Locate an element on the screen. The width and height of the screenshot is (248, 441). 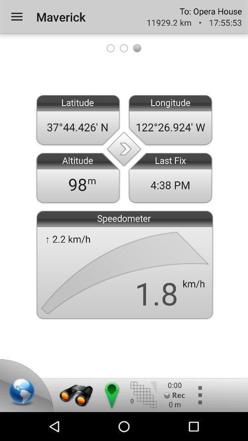
start recording is located at coordinates (175, 395).